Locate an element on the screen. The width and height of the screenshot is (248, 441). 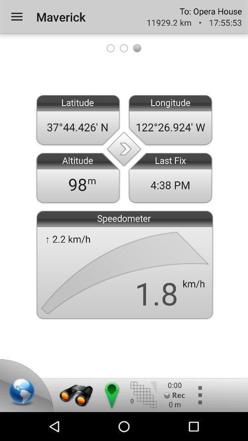
start recording is located at coordinates (175, 395).